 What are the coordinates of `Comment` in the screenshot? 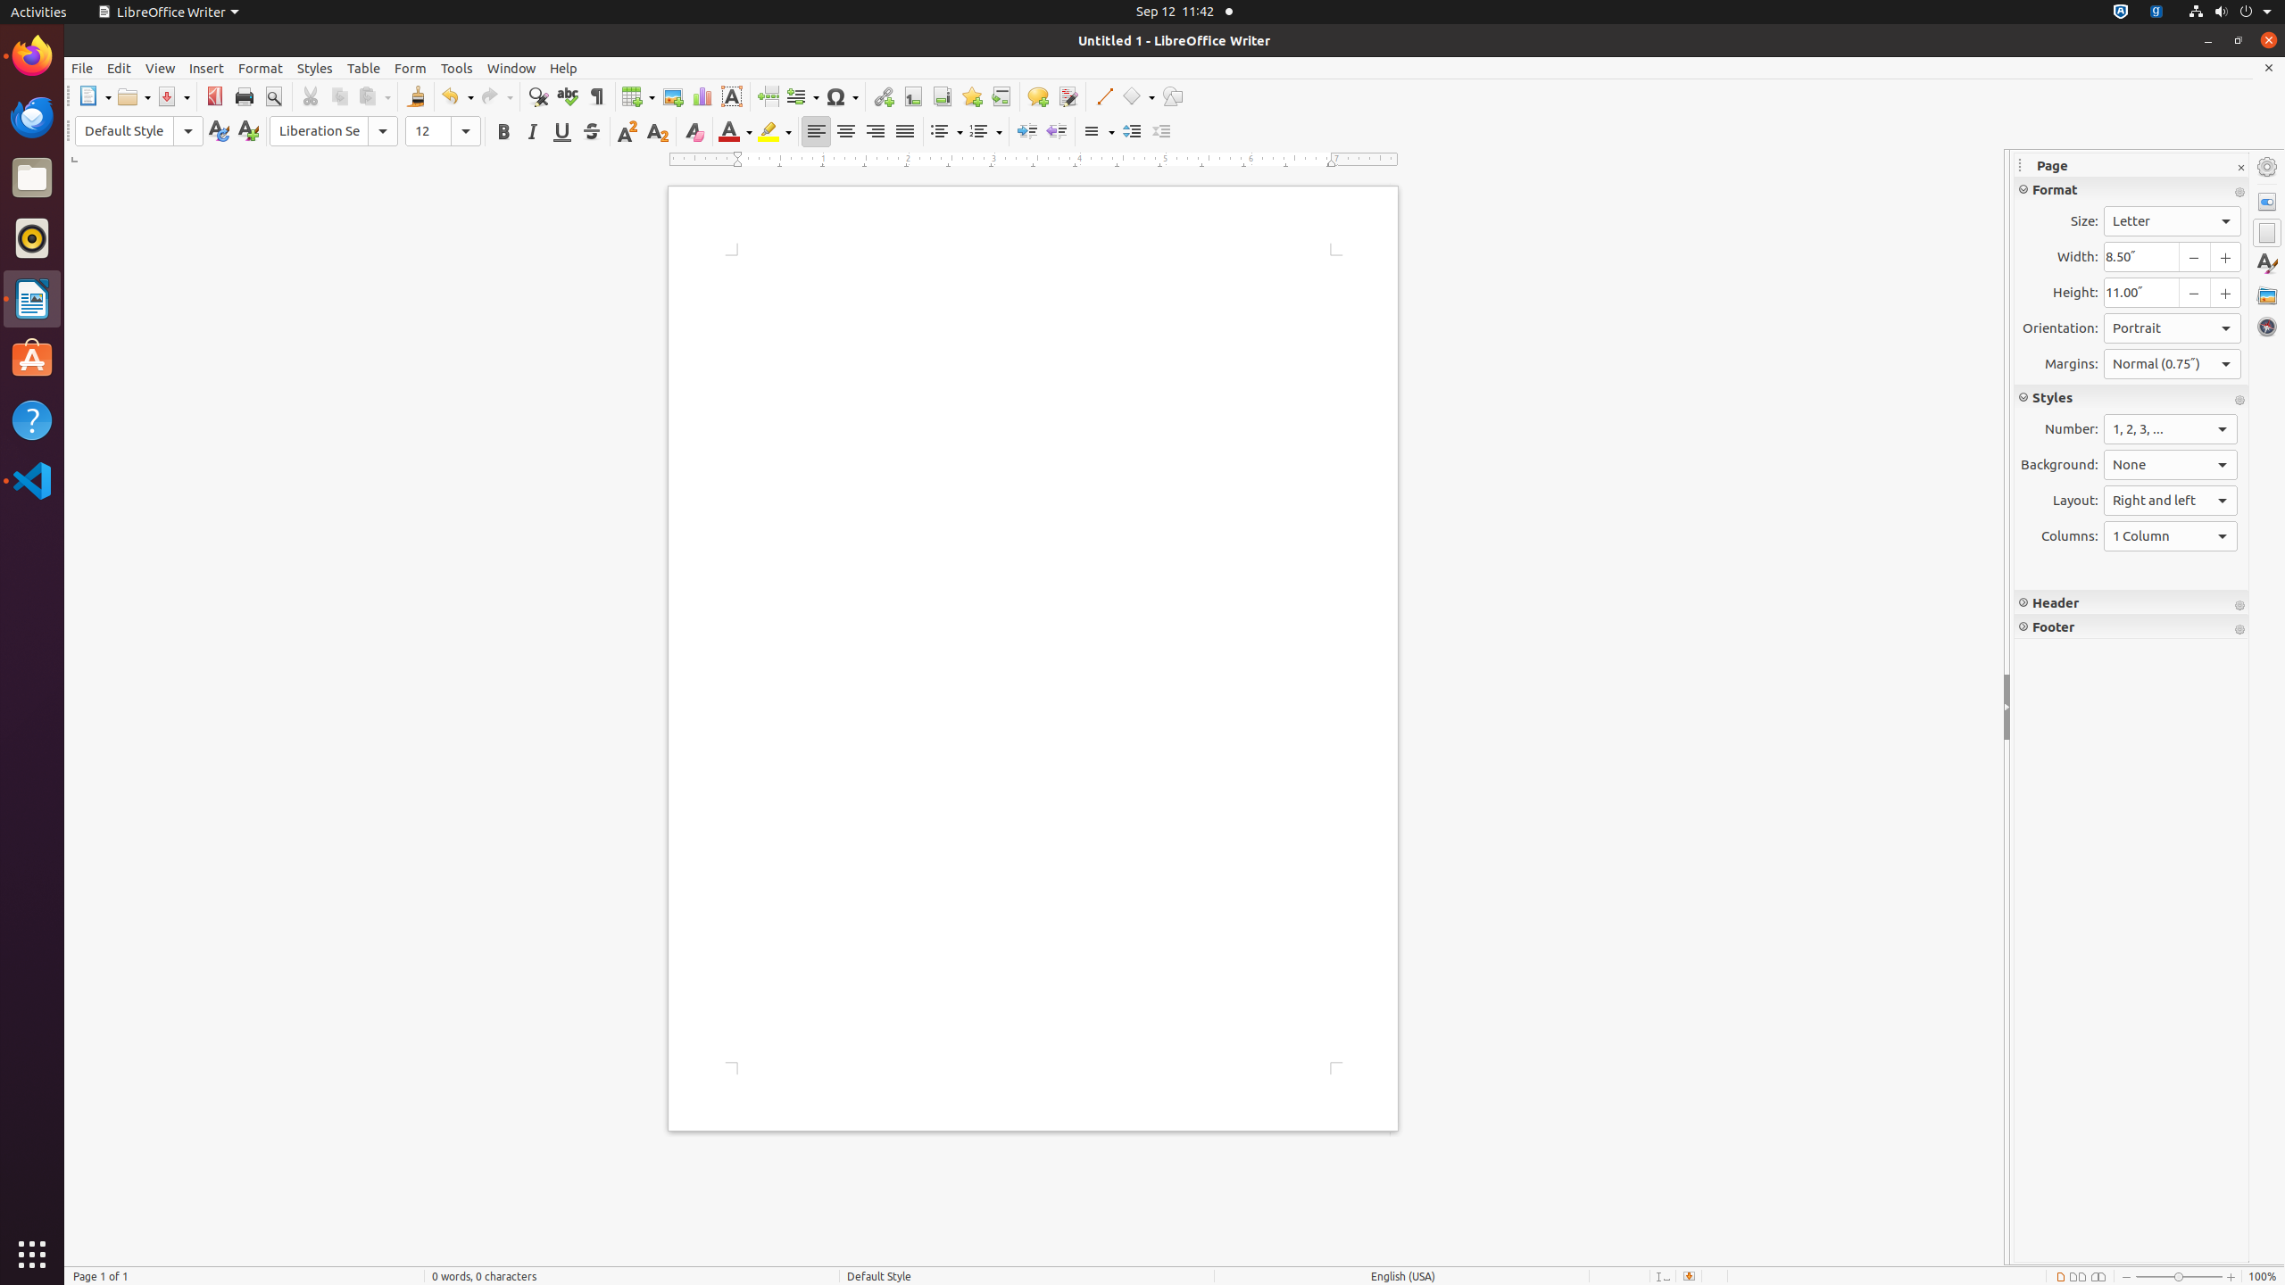 It's located at (1037, 96).